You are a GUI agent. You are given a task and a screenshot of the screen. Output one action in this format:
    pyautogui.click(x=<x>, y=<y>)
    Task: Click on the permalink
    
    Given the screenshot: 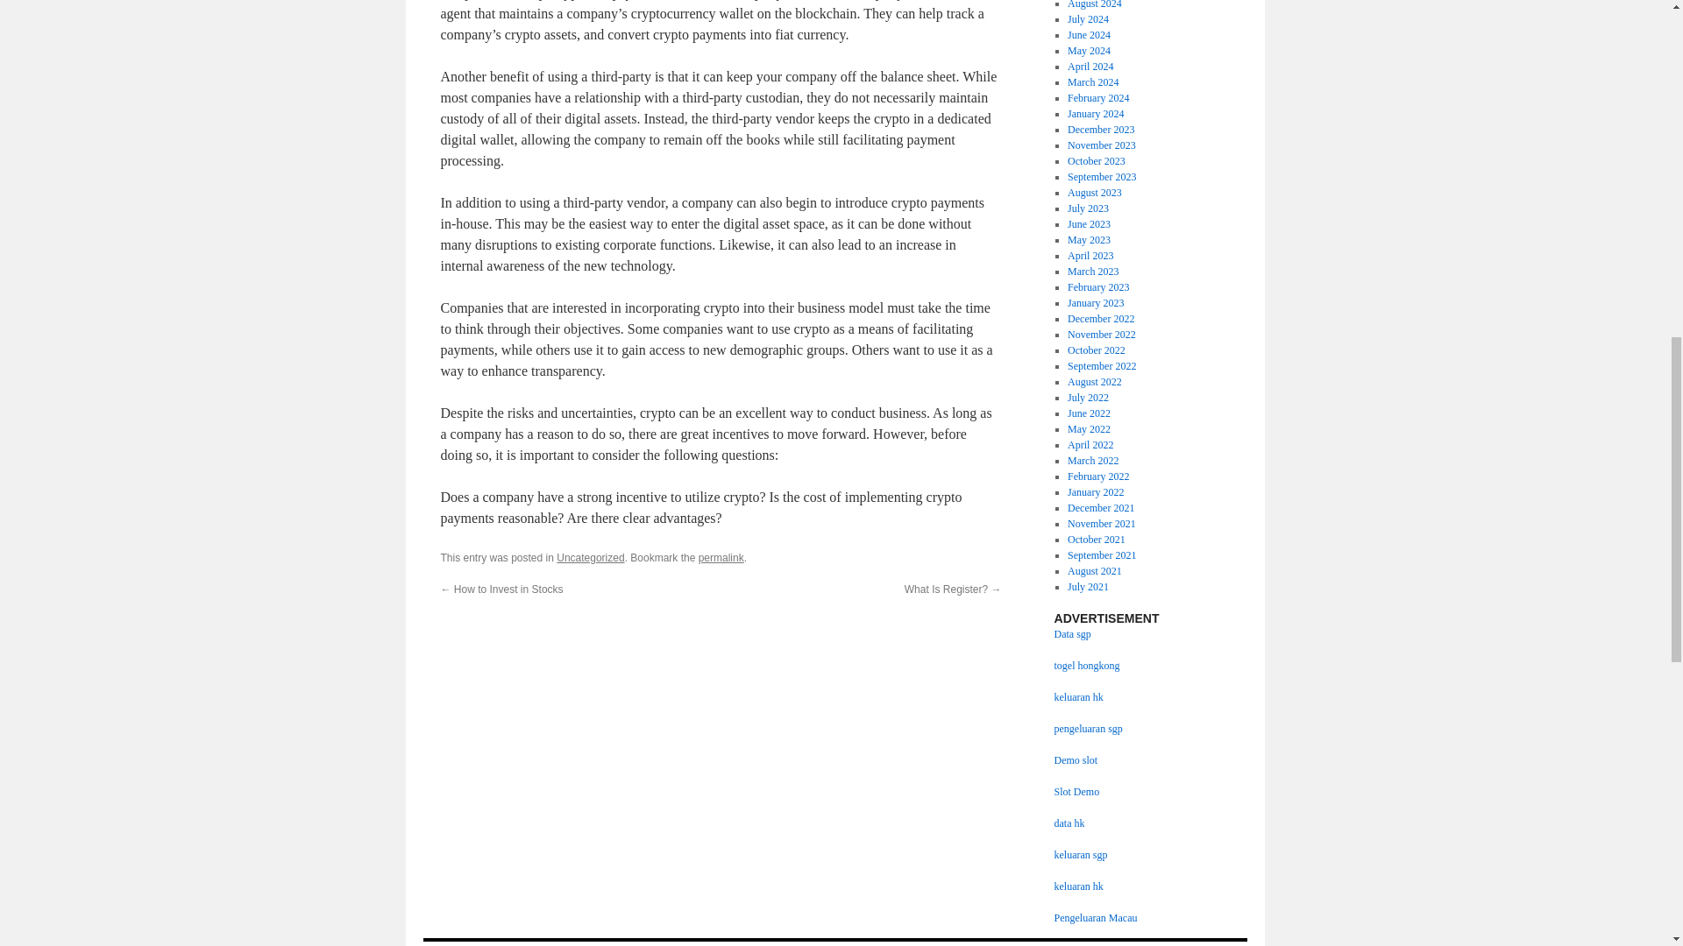 What is the action you would take?
    pyautogui.click(x=721, y=557)
    